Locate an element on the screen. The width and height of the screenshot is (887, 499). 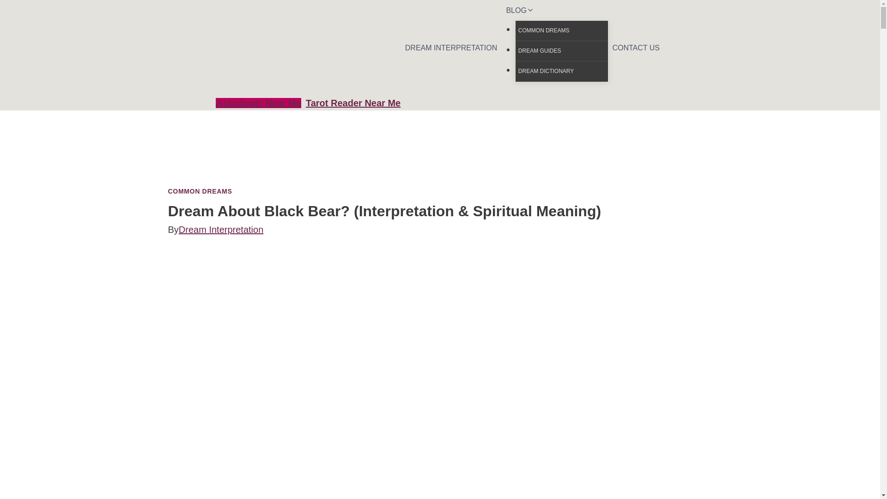
COMMON DREAMS is located at coordinates (200, 191).